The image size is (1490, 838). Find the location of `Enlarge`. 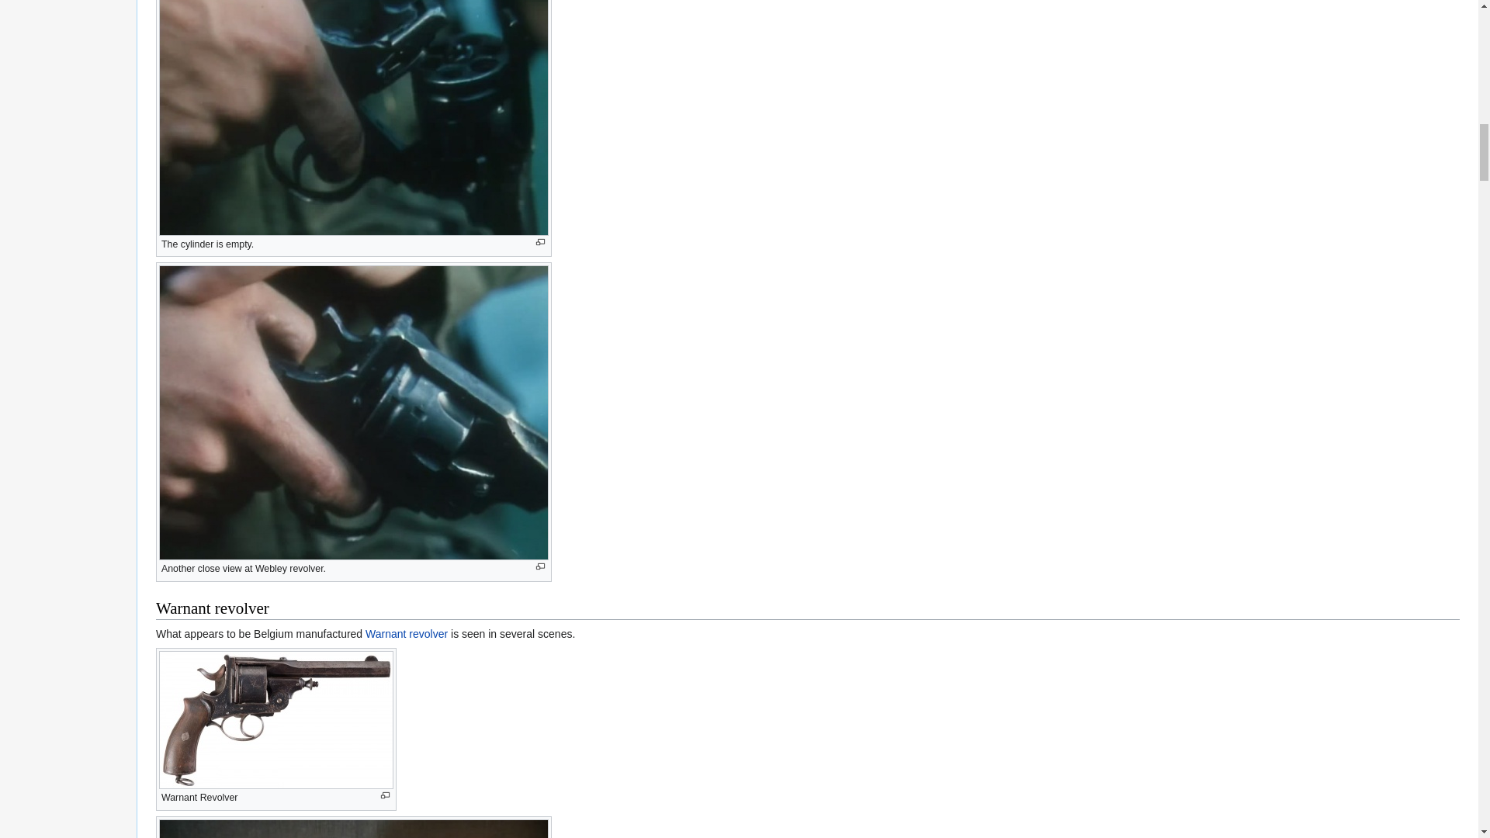

Enlarge is located at coordinates (385, 795).